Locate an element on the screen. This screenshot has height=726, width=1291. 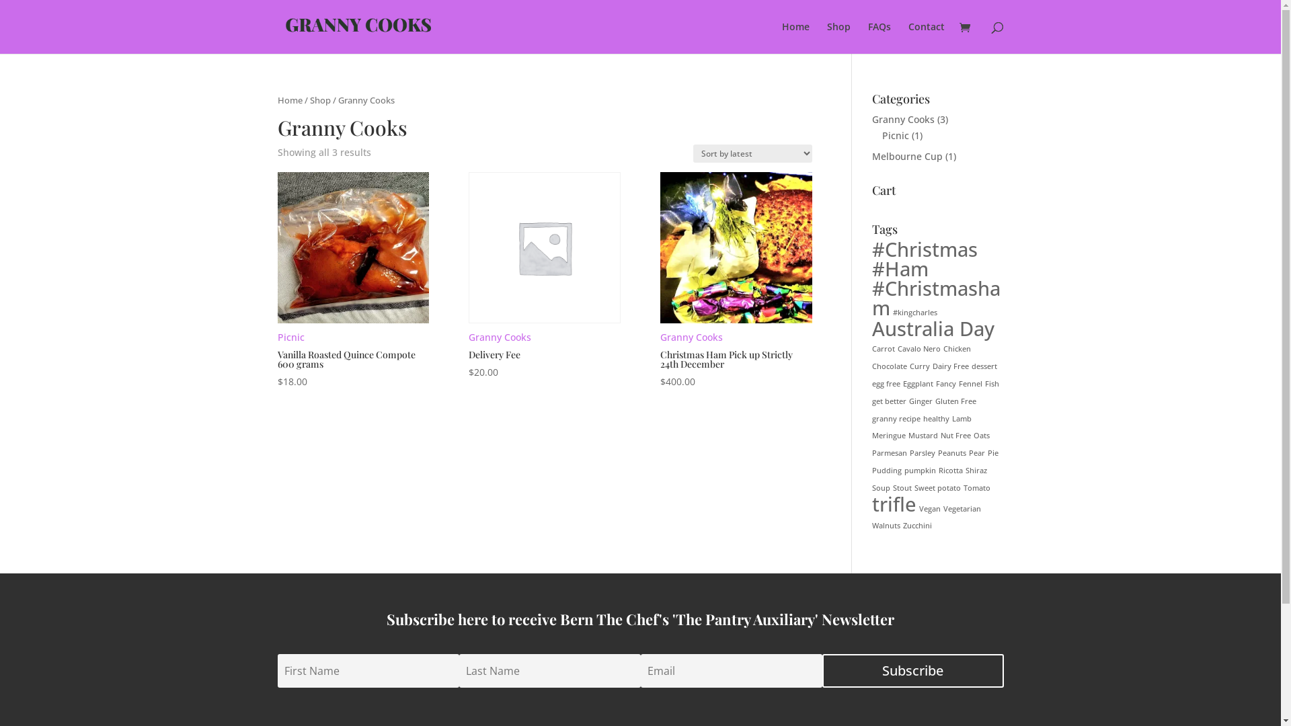
Parmesan is located at coordinates (890, 453).